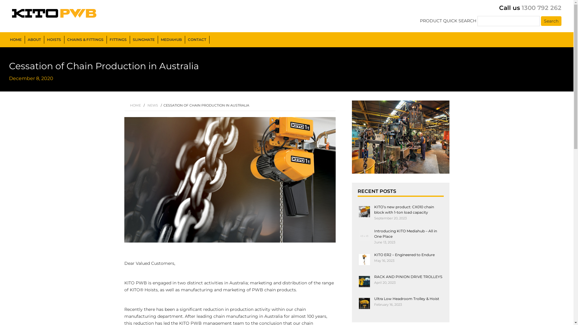  I want to click on MEDIAHUB, so click(172, 40).